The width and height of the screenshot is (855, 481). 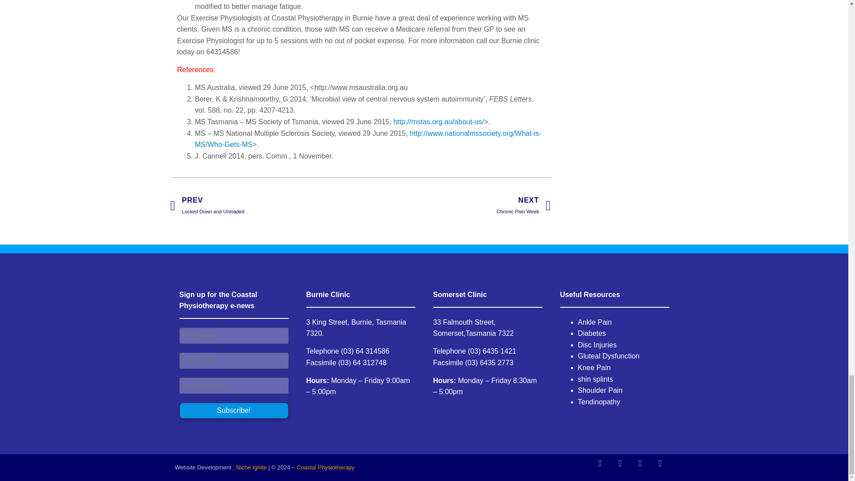 What do you see at coordinates (265, 206) in the screenshot?
I see `Niche Ignite - Web Design Tasmania` at bounding box center [265, 206].